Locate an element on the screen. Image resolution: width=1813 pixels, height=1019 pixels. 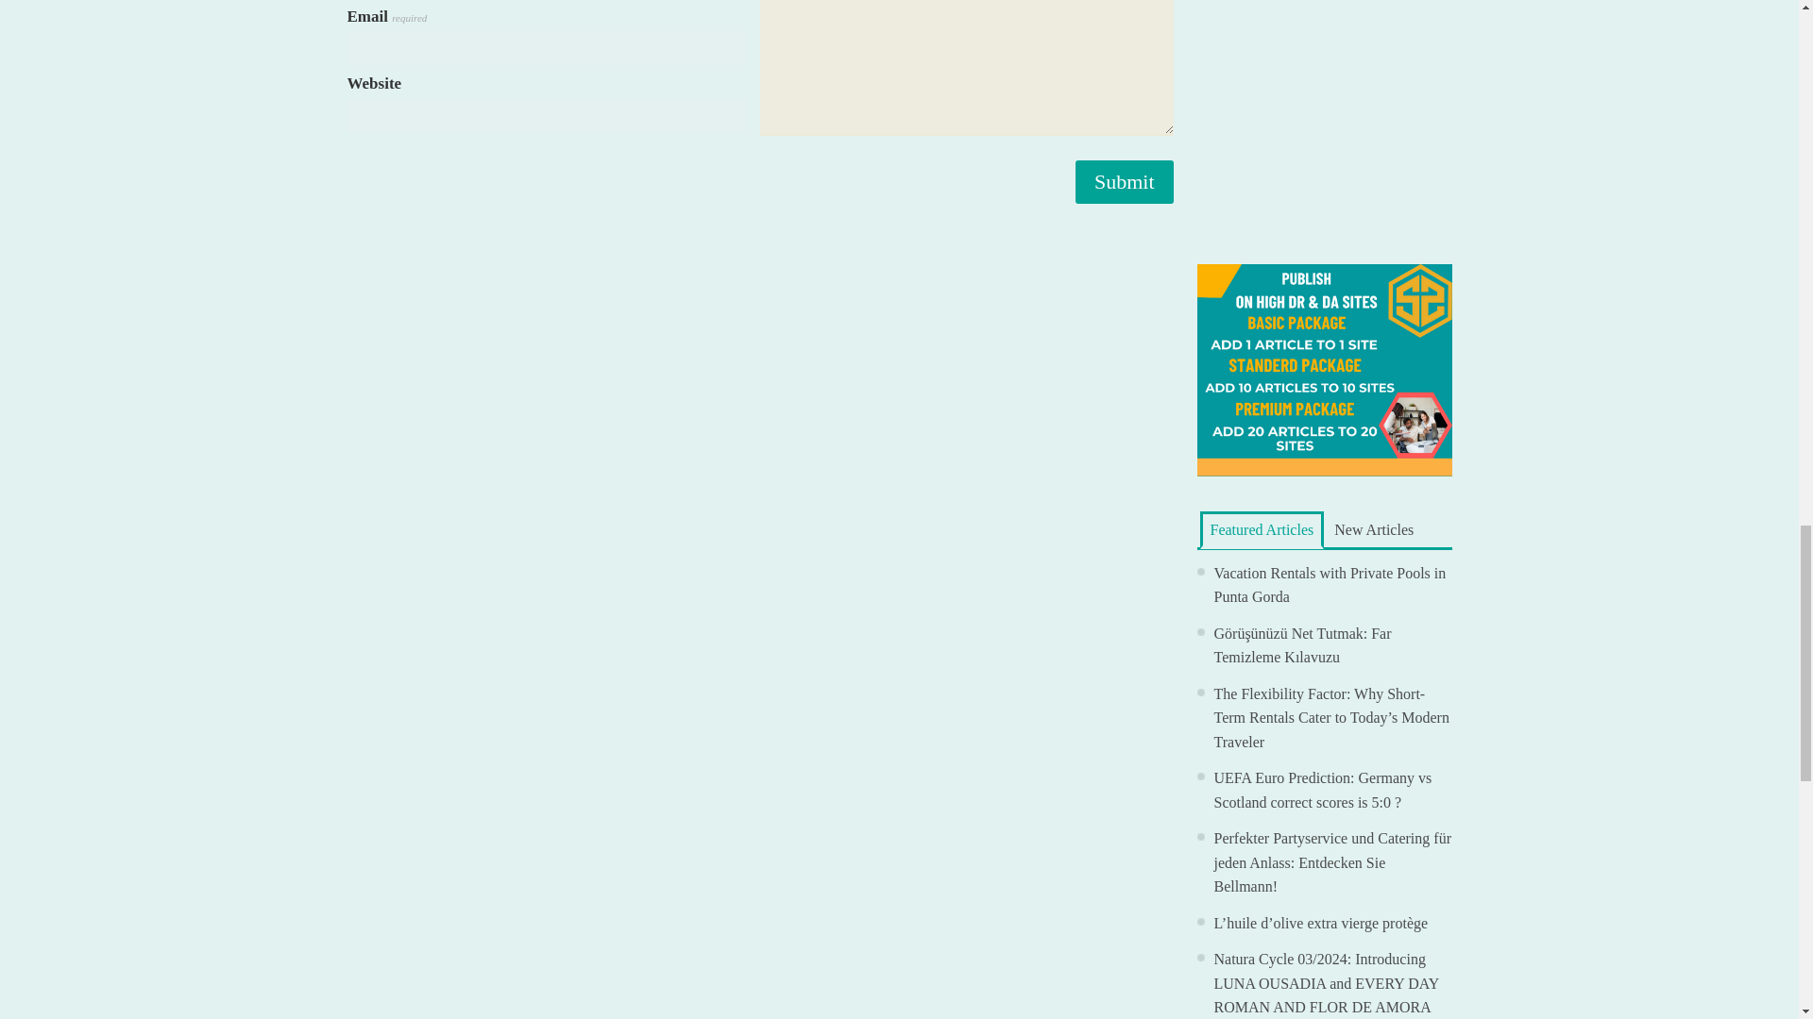
New Articles is located at coordinates (1374, 529).